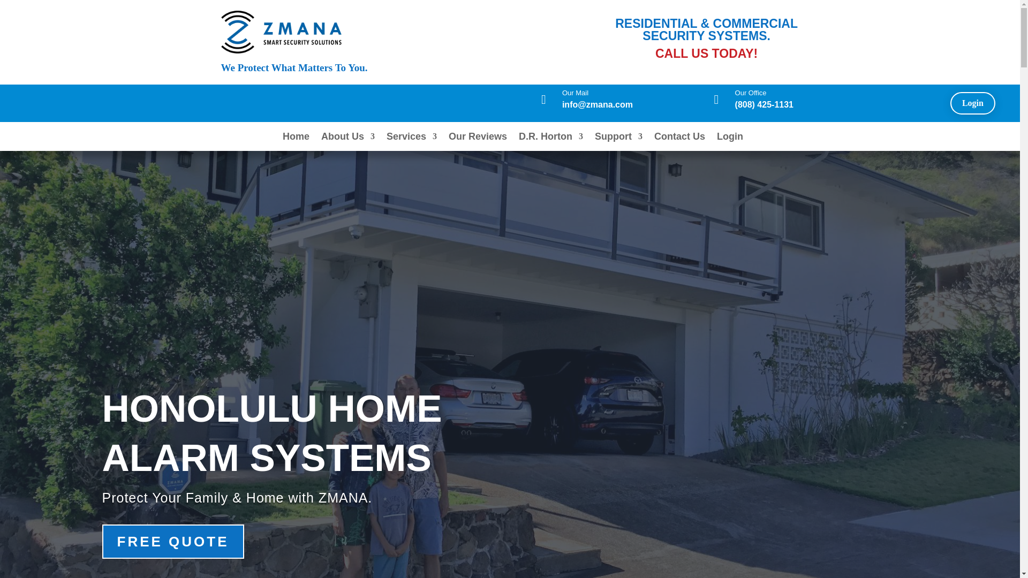 The height and width of the screenshot is (578, 1028). Describe the element at coordinates (751, 93) in the screenshot. I see `Our Office` at that location.